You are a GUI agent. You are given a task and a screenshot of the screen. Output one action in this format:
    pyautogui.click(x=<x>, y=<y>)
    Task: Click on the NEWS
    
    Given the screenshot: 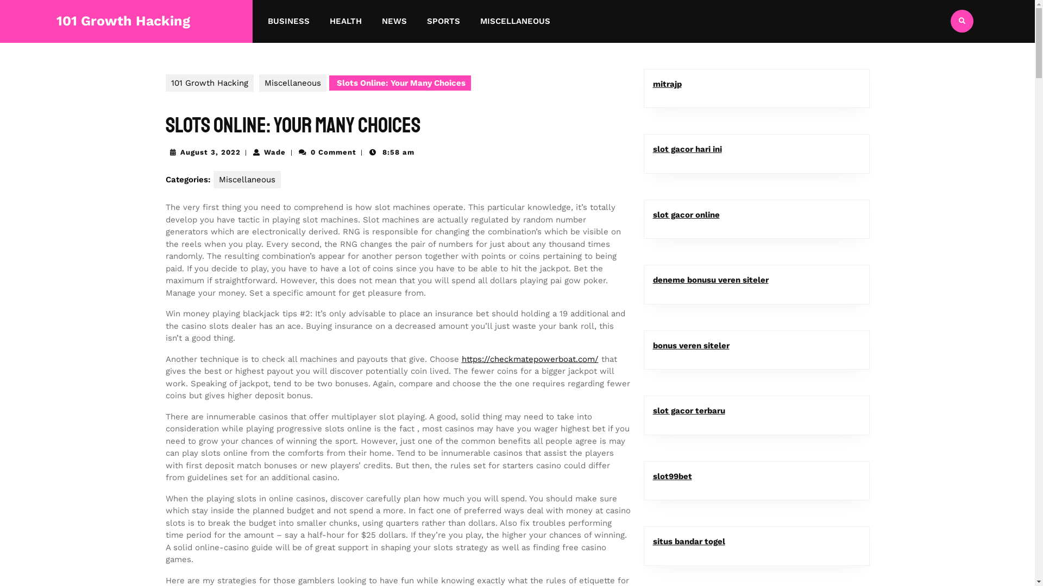 What is the action you would take?
    pyautogui.click(x=394, y=22)
    